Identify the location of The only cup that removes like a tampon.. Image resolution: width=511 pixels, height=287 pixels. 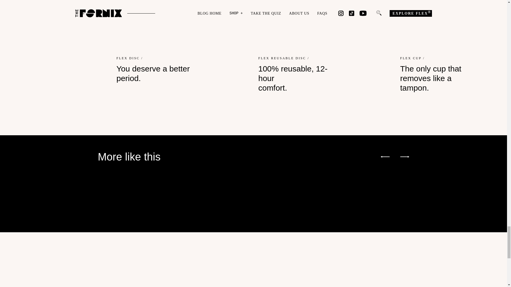
(444, 24).